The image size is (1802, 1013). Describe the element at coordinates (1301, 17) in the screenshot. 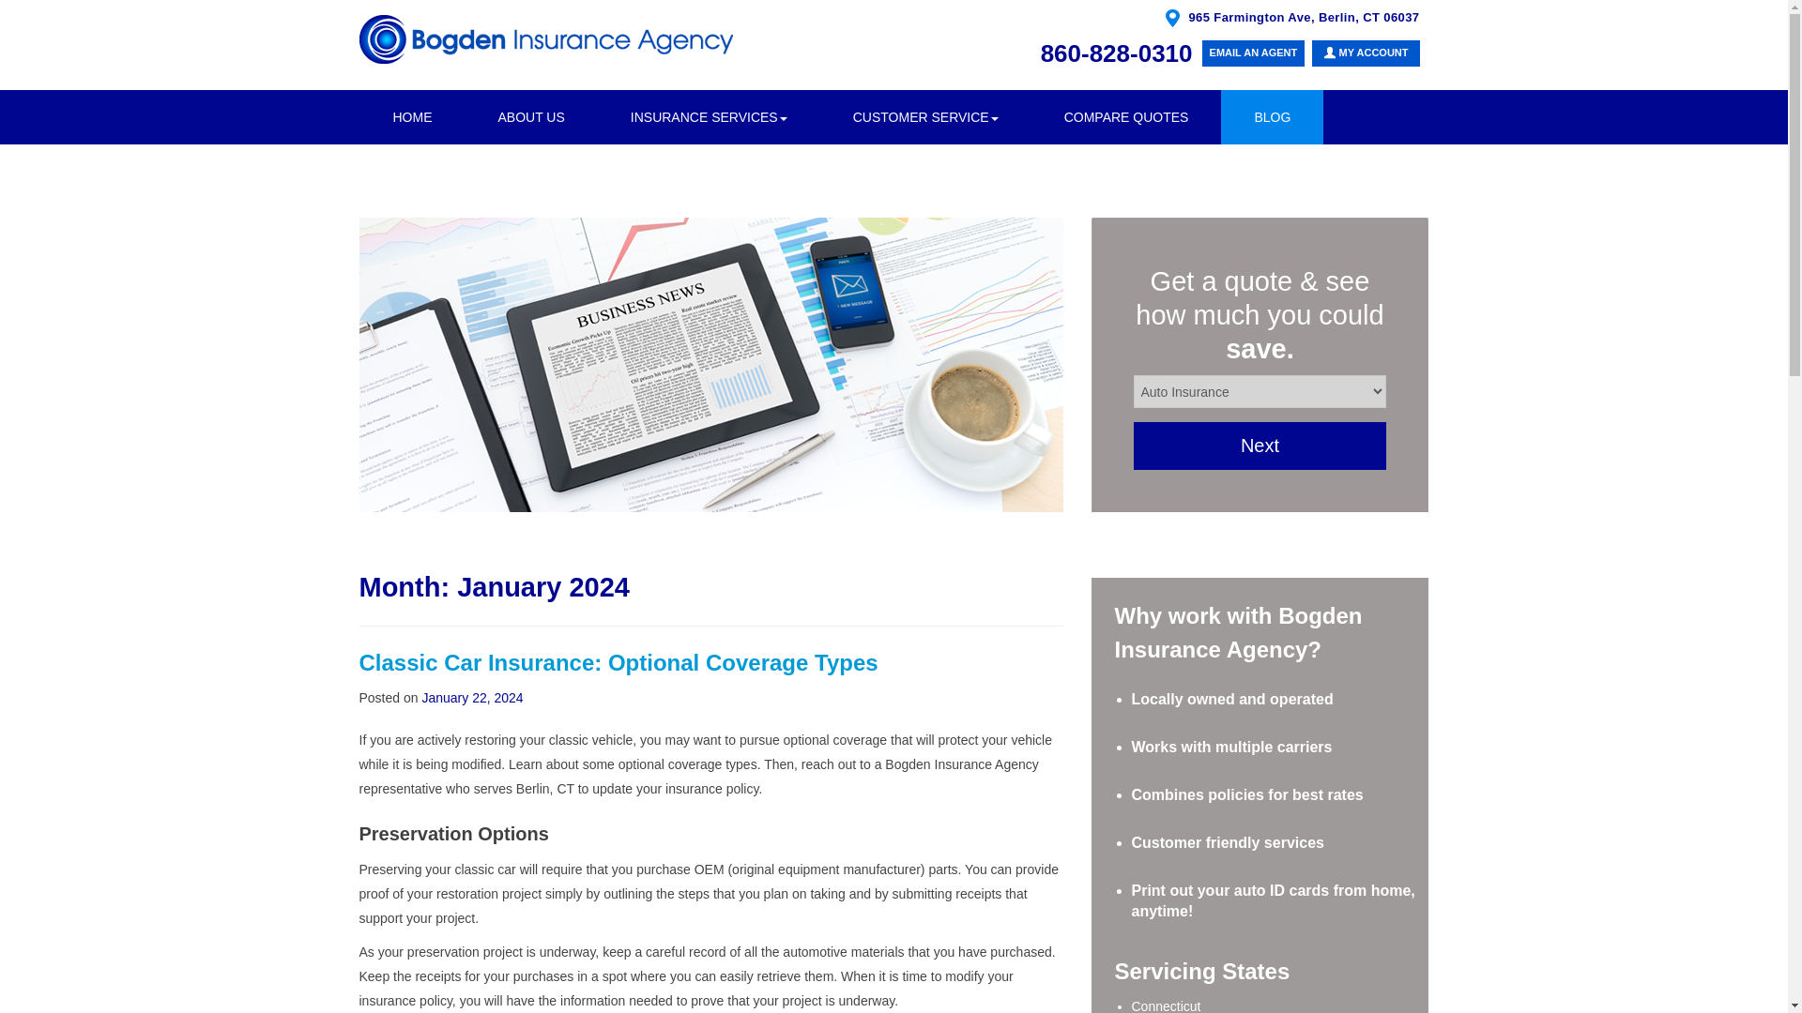

I see `Get directions to Bogden Insurance Agency` at that location.